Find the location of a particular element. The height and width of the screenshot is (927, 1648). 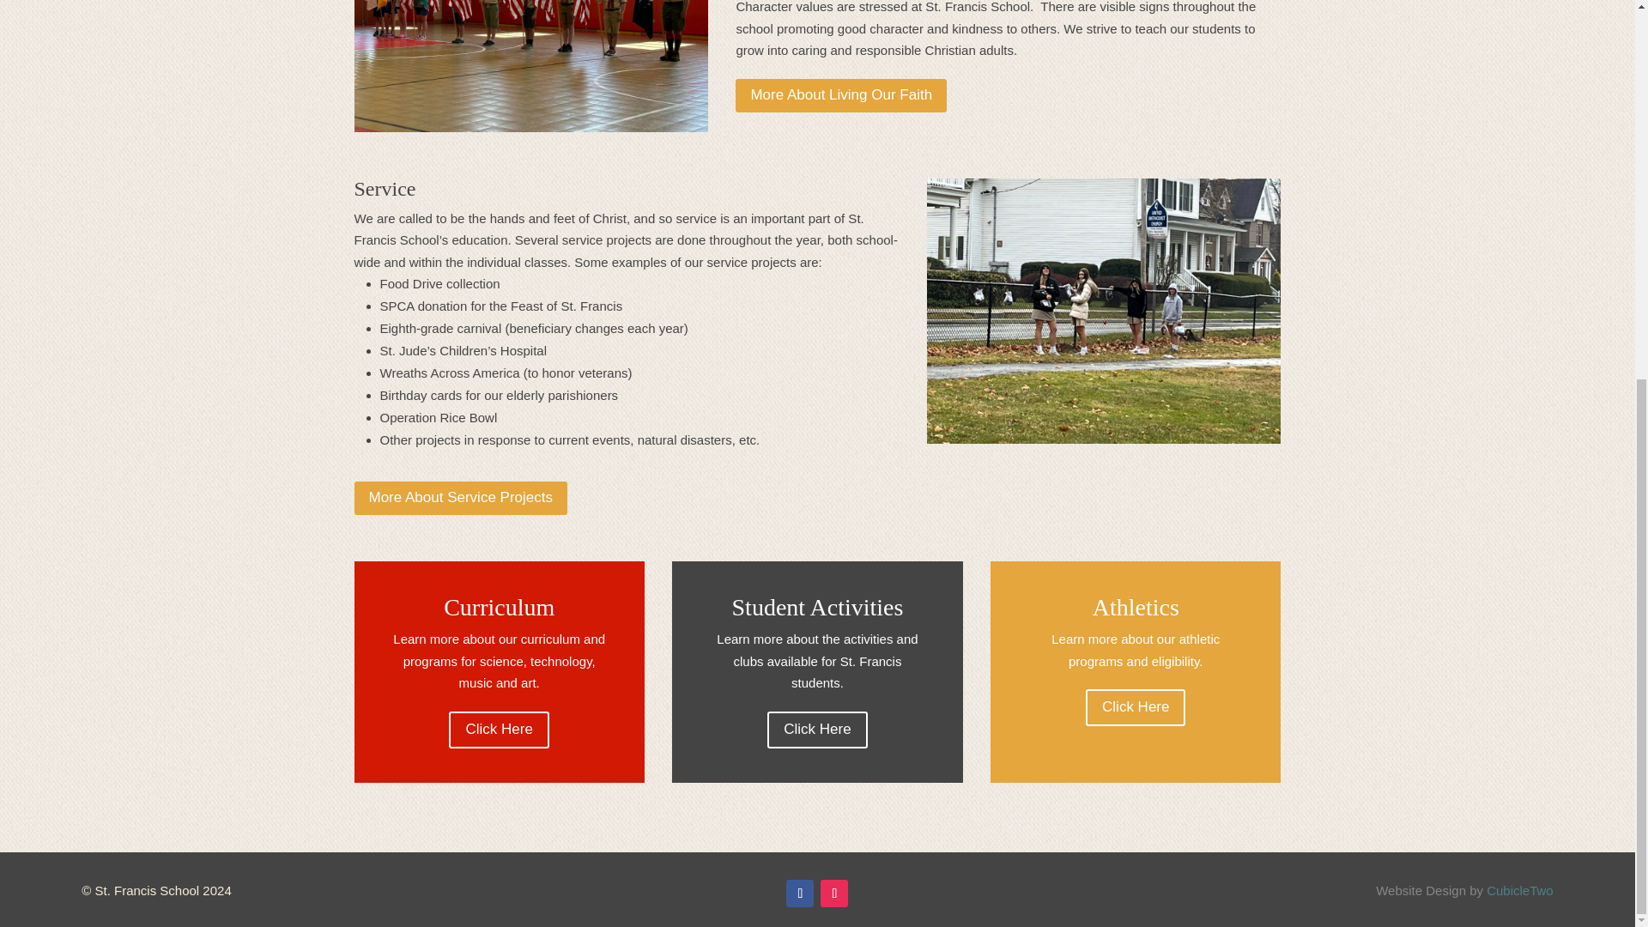

Follow on Facebook is located at coordinates (800, 893).